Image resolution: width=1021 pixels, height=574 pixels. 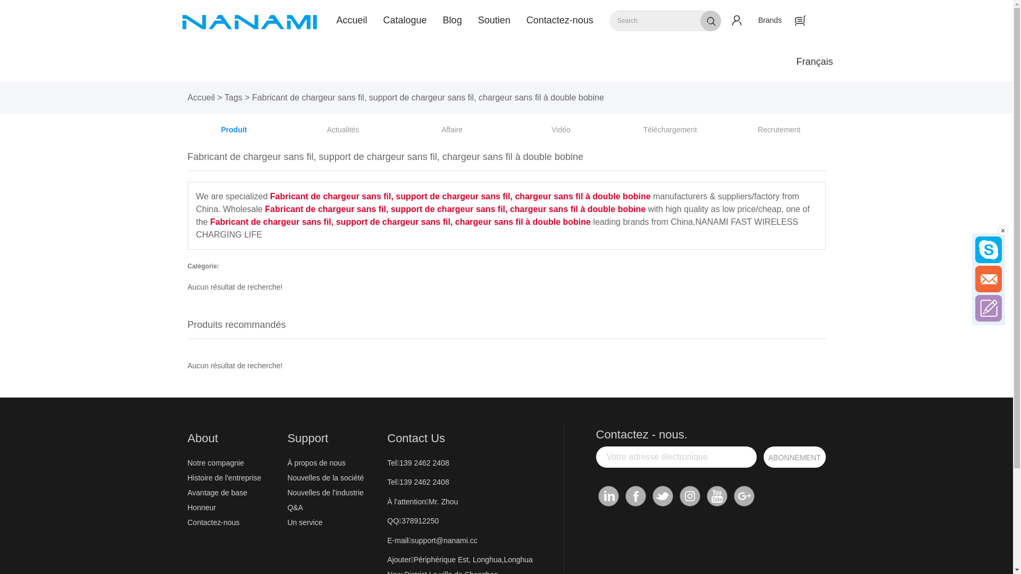 What do you see at coordinates (794, 457) in the screenshot?
I see `ABONNEMENT` at bounding box center [794, 457].